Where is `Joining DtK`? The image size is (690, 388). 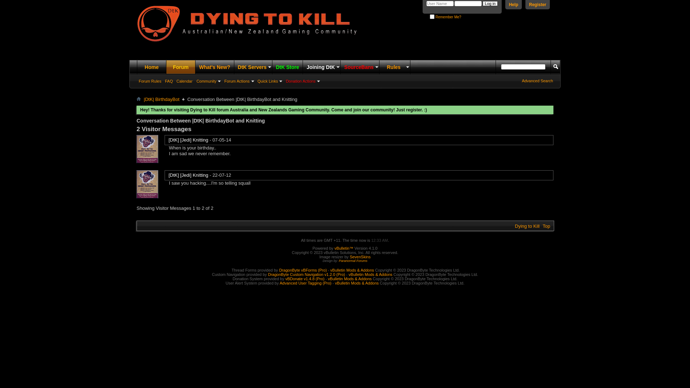
Joining DtK is located at coordinates (322, 67).